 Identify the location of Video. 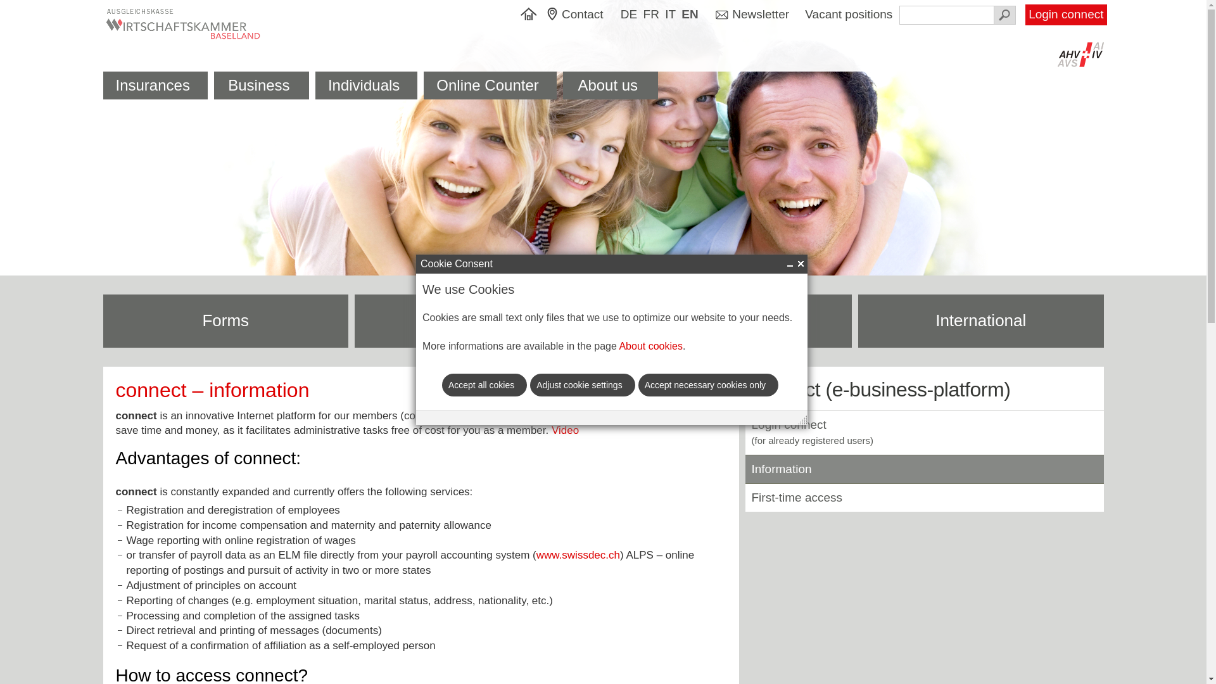
(565, 431).